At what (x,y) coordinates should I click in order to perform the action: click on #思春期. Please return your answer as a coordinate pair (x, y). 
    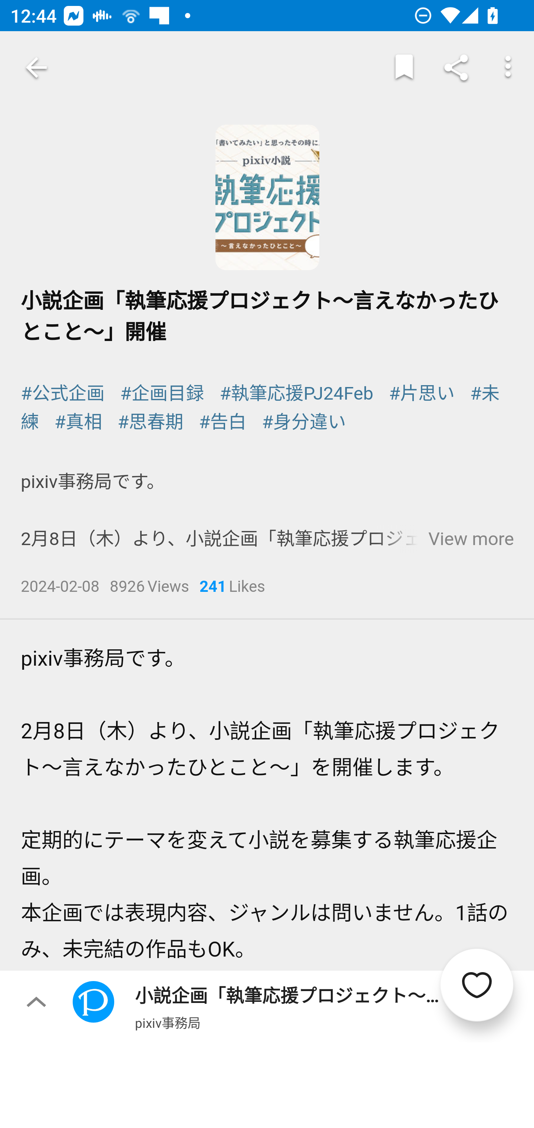
    Looking at the image, I should click on (151, 422).